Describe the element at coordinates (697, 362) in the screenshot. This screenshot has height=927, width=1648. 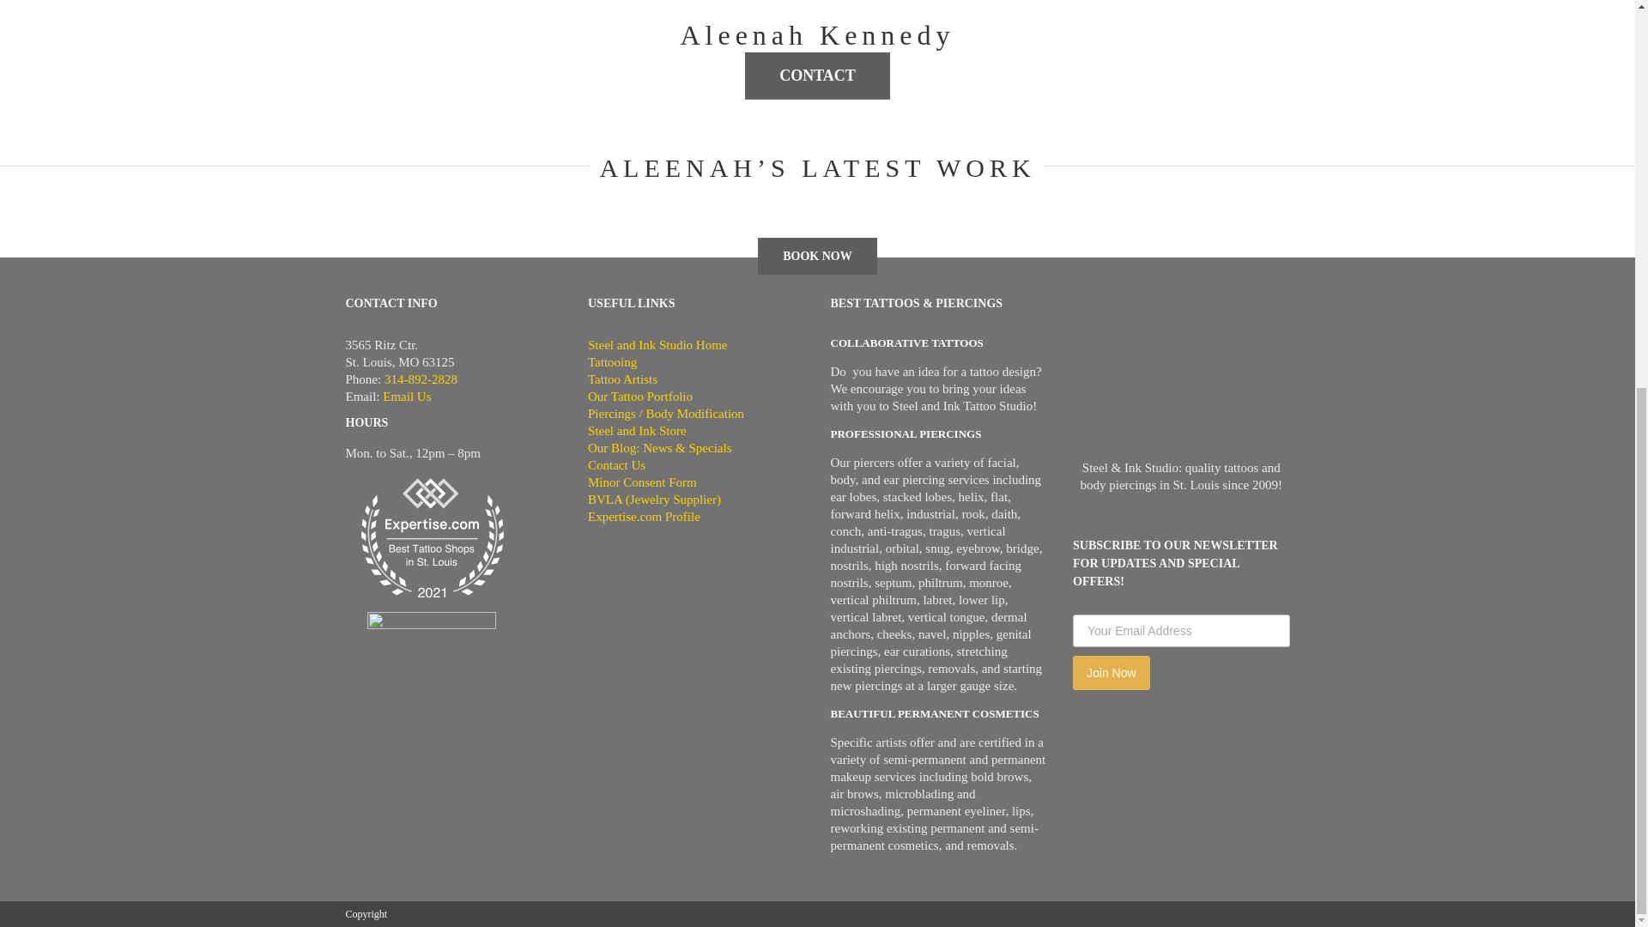
I see `Tattooing` at that location.